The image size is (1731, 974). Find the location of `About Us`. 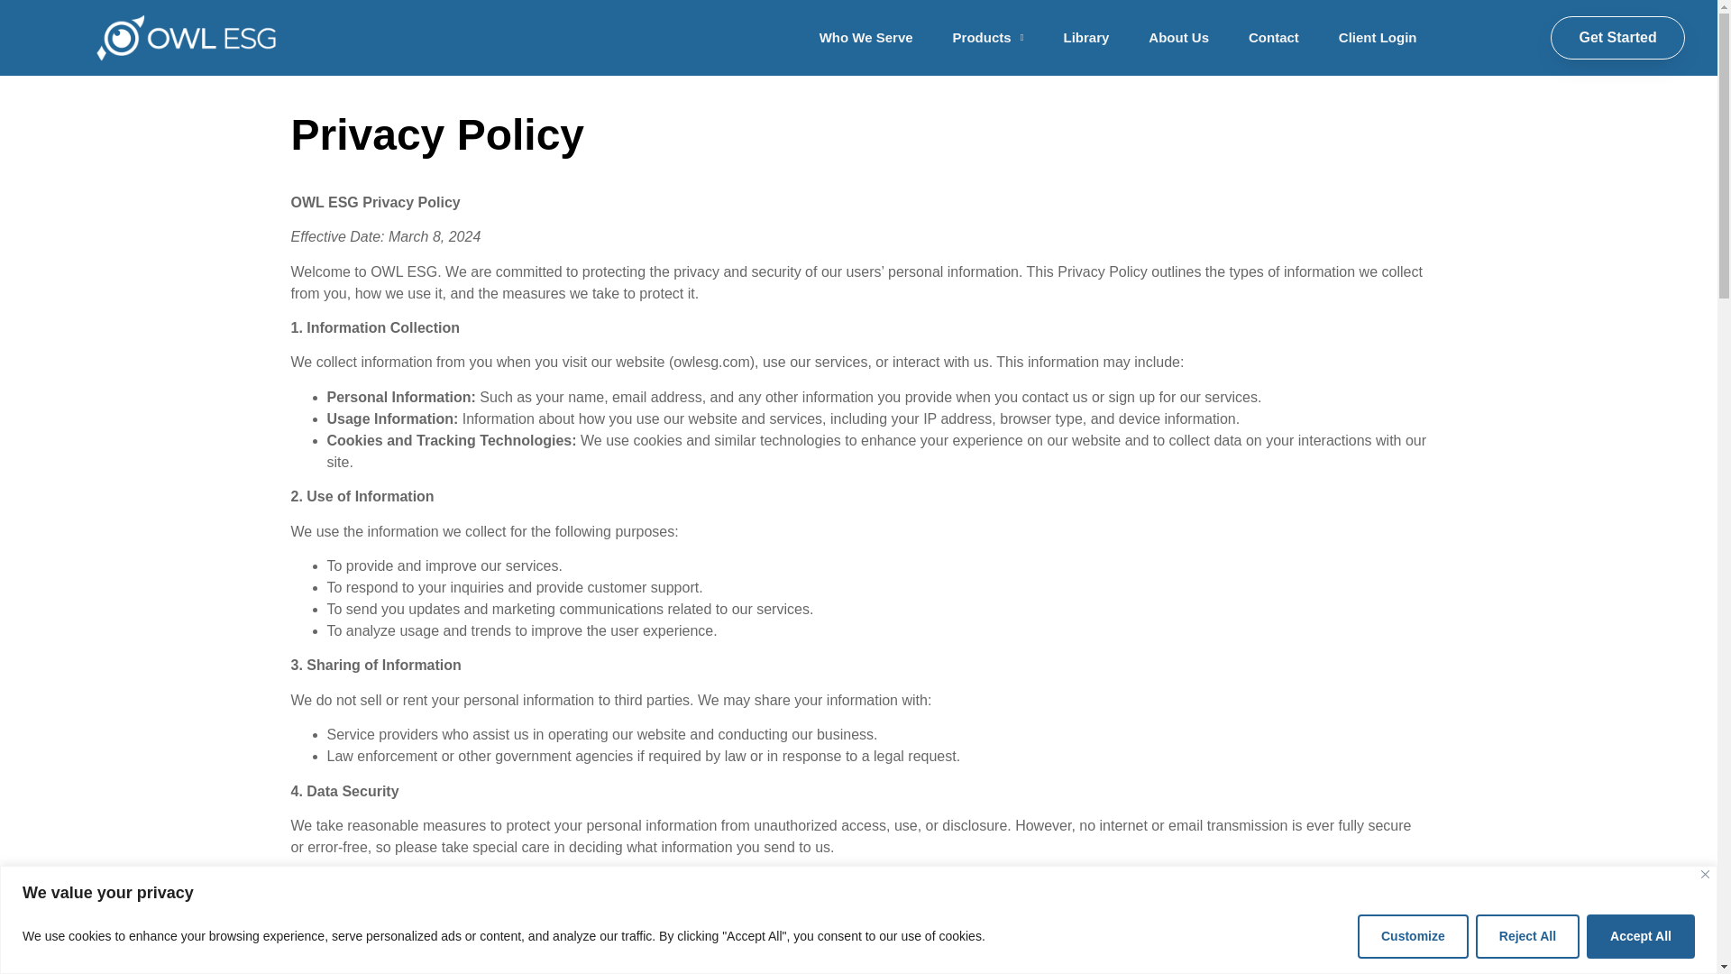

About Us is located at coordinates (1178, 37).